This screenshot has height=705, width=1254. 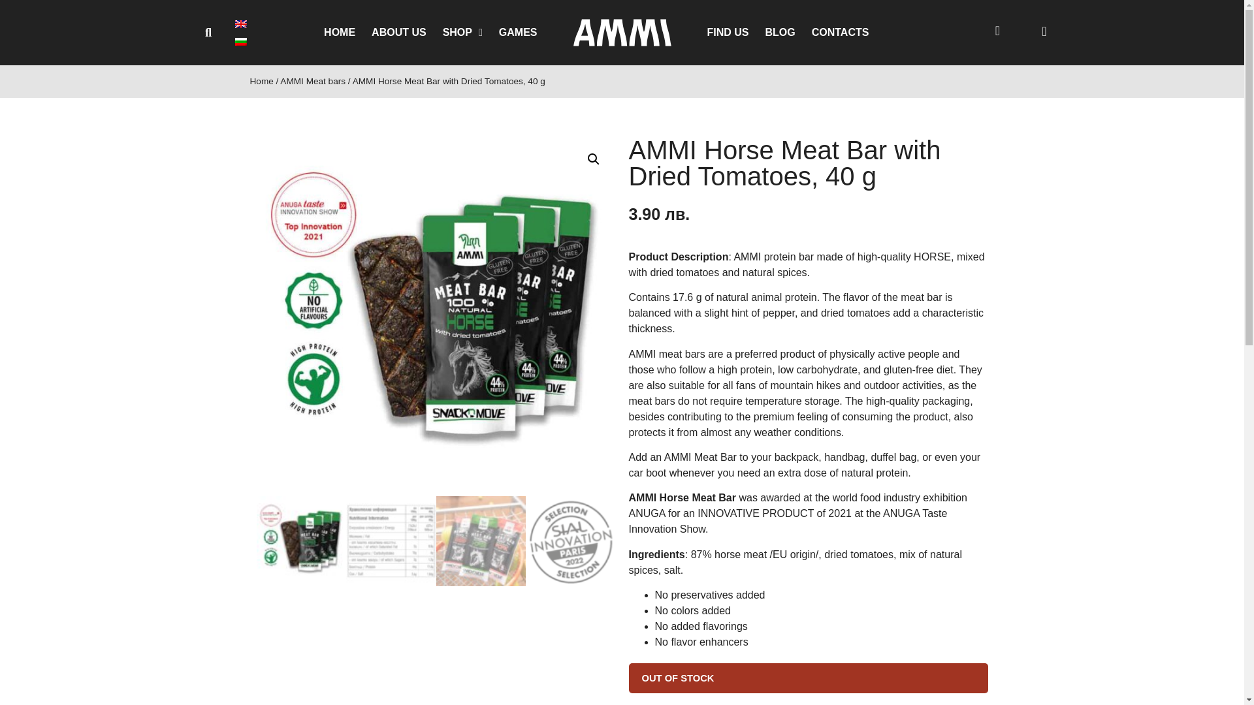 I want to click on BLOG, so click(x=780, y=33).